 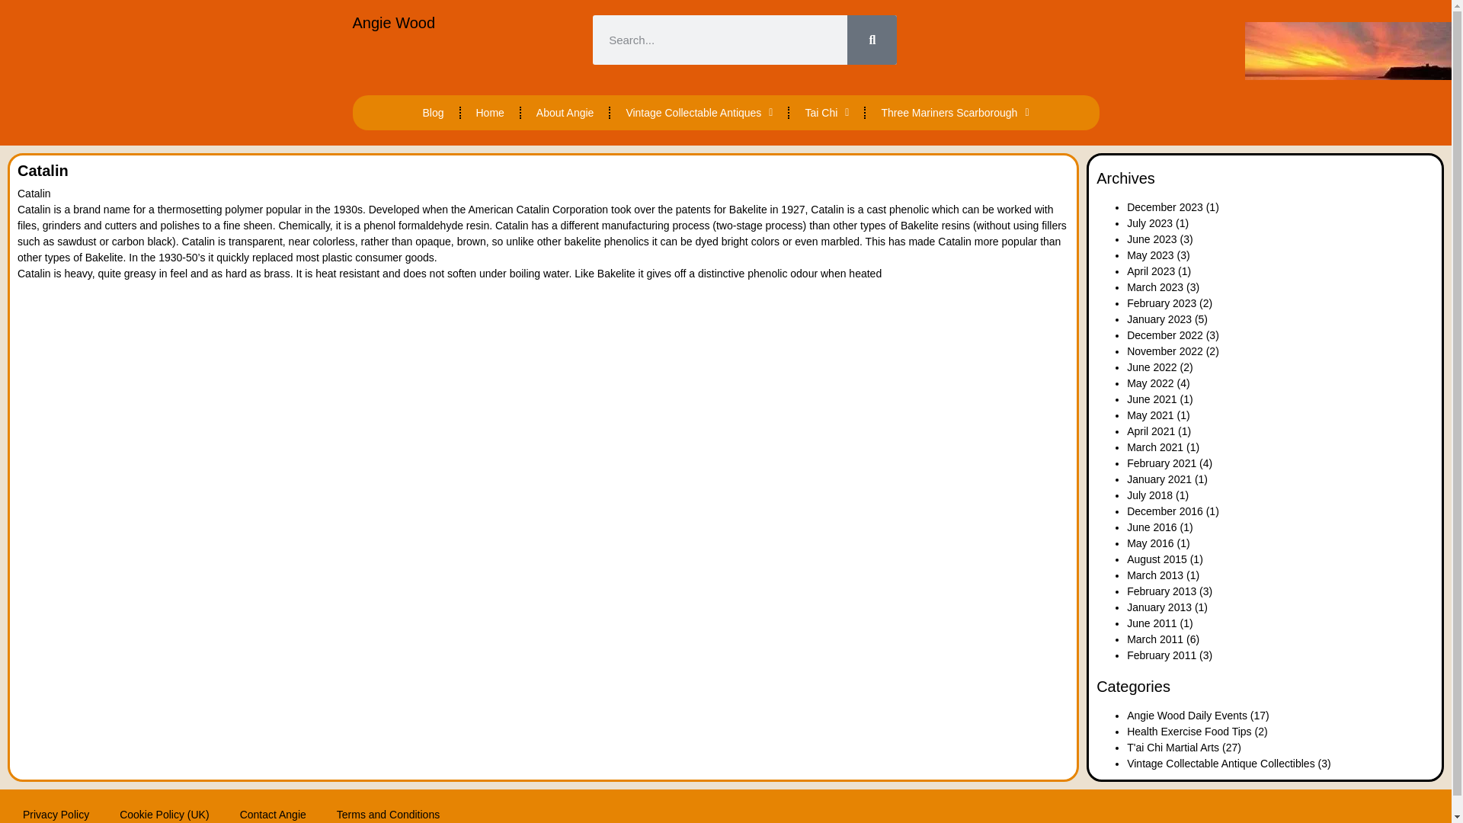 What do you see at coordinates (393, 23) in the screenshot?
I see `Angie Wood` at bounding box center [393, 23].